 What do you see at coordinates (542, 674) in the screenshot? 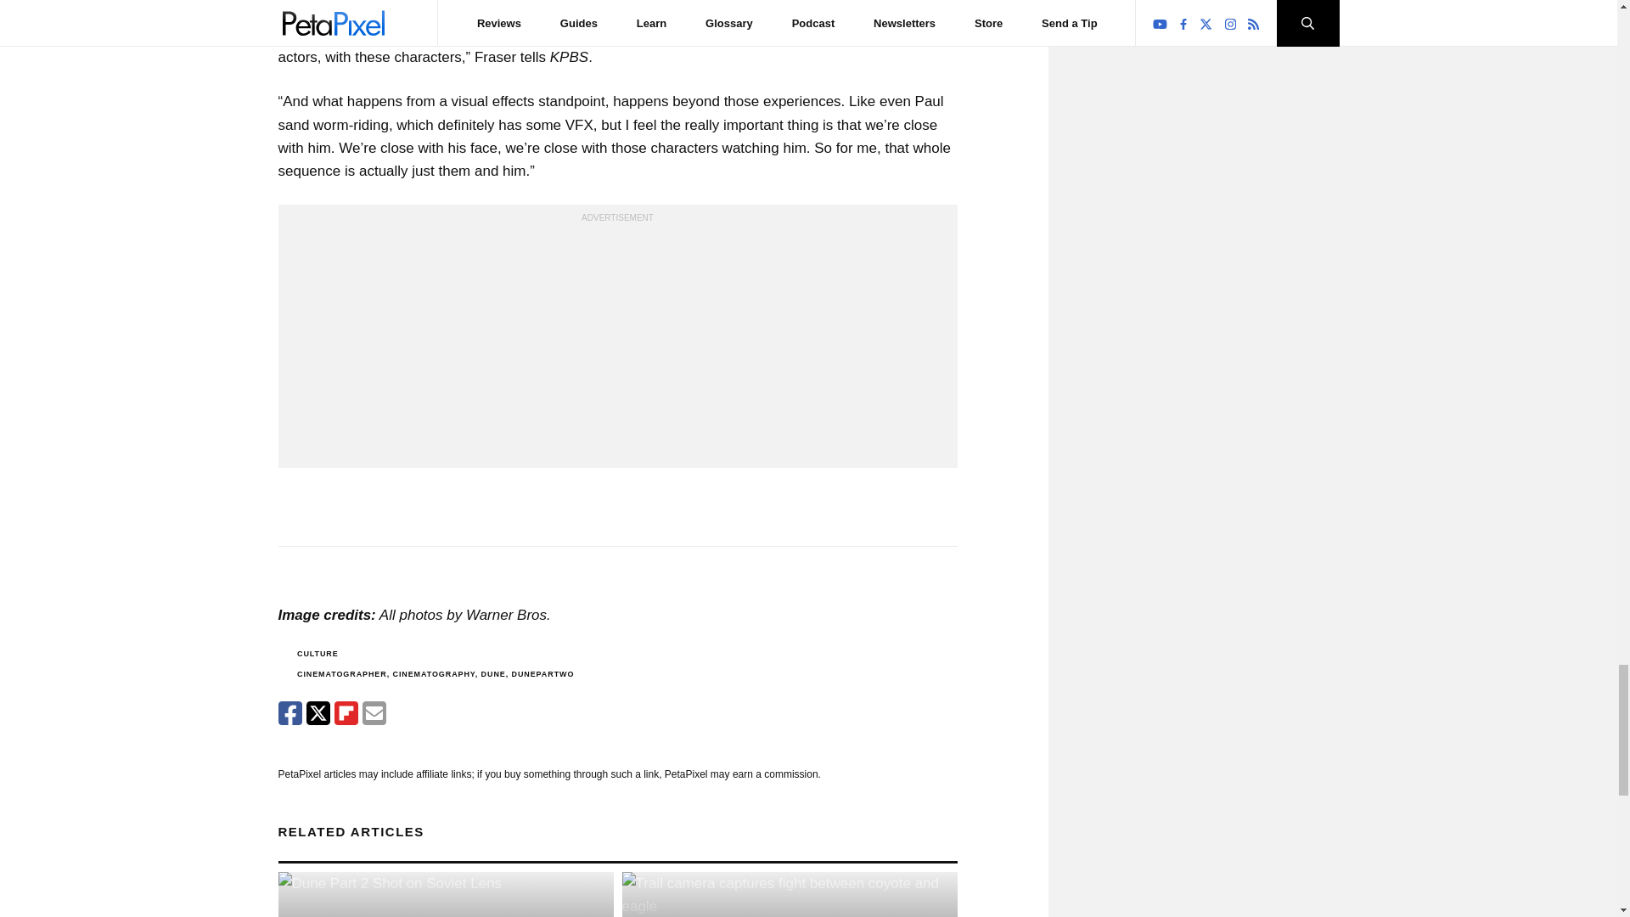
I see `DUNEPARTWO` at bounding box center [542, 674].